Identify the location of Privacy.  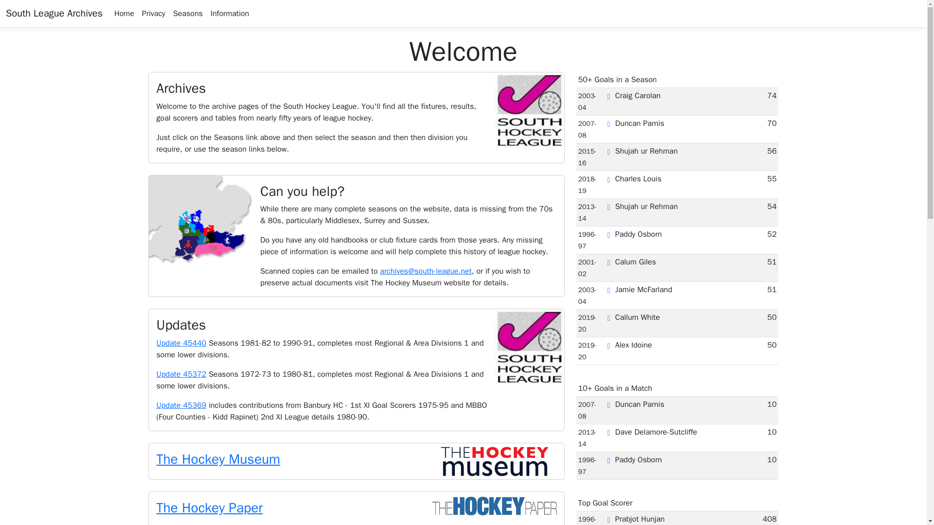
(154, 13).